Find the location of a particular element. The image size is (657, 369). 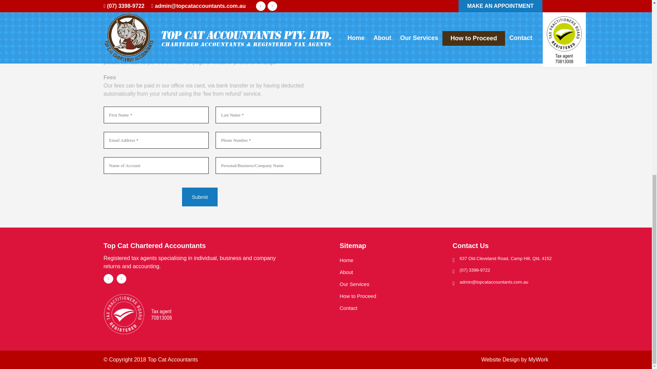

Home is located at coordinates (390, 260).